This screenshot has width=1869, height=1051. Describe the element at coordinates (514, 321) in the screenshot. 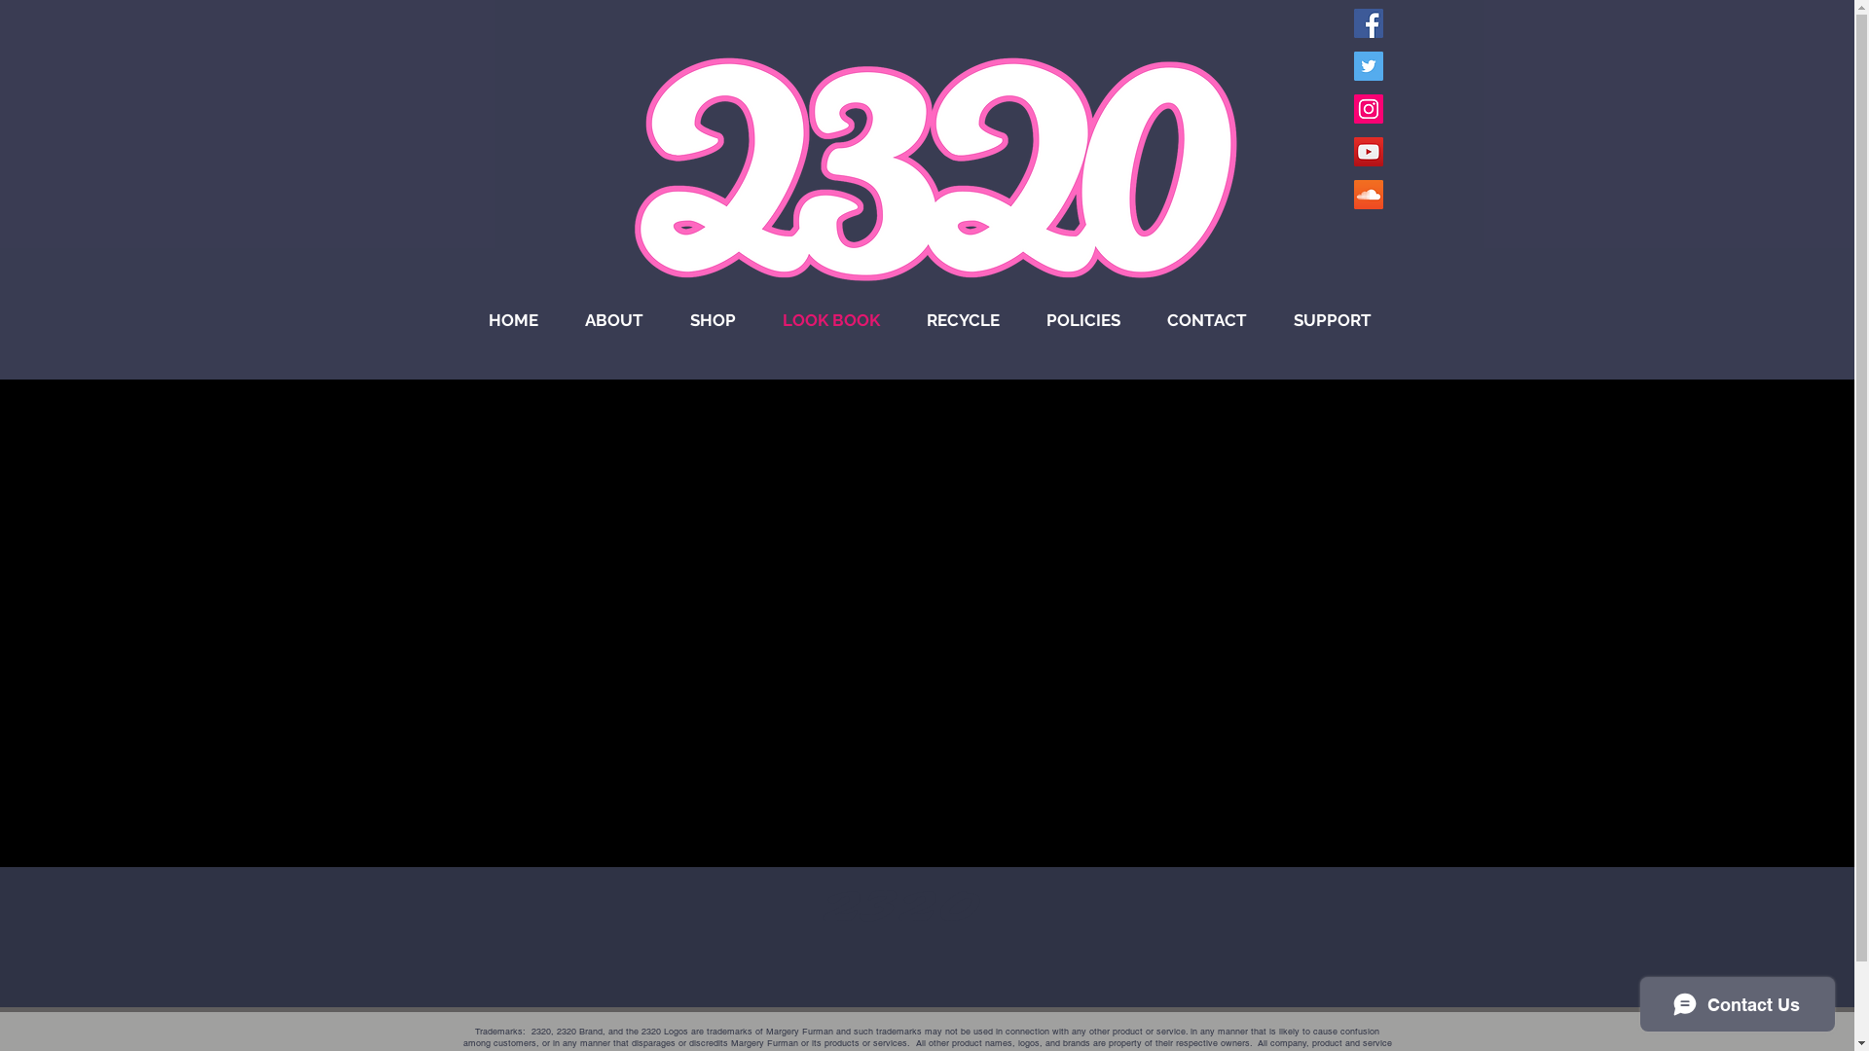

I see `HOME` at that location.